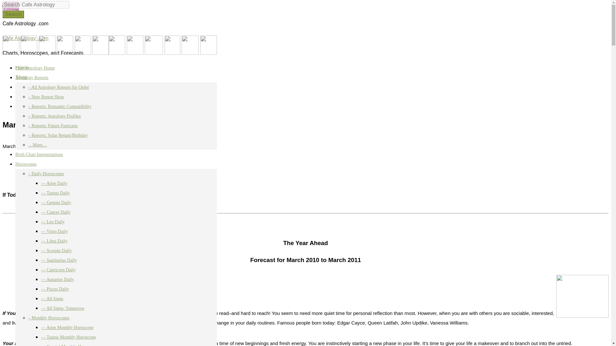 The height and width of the screenshot is (346, 616). What do you see at coordinates (25, 38) in the screenshot?
I see `Cafe Astrology .com` at bounding box center [25, 38].